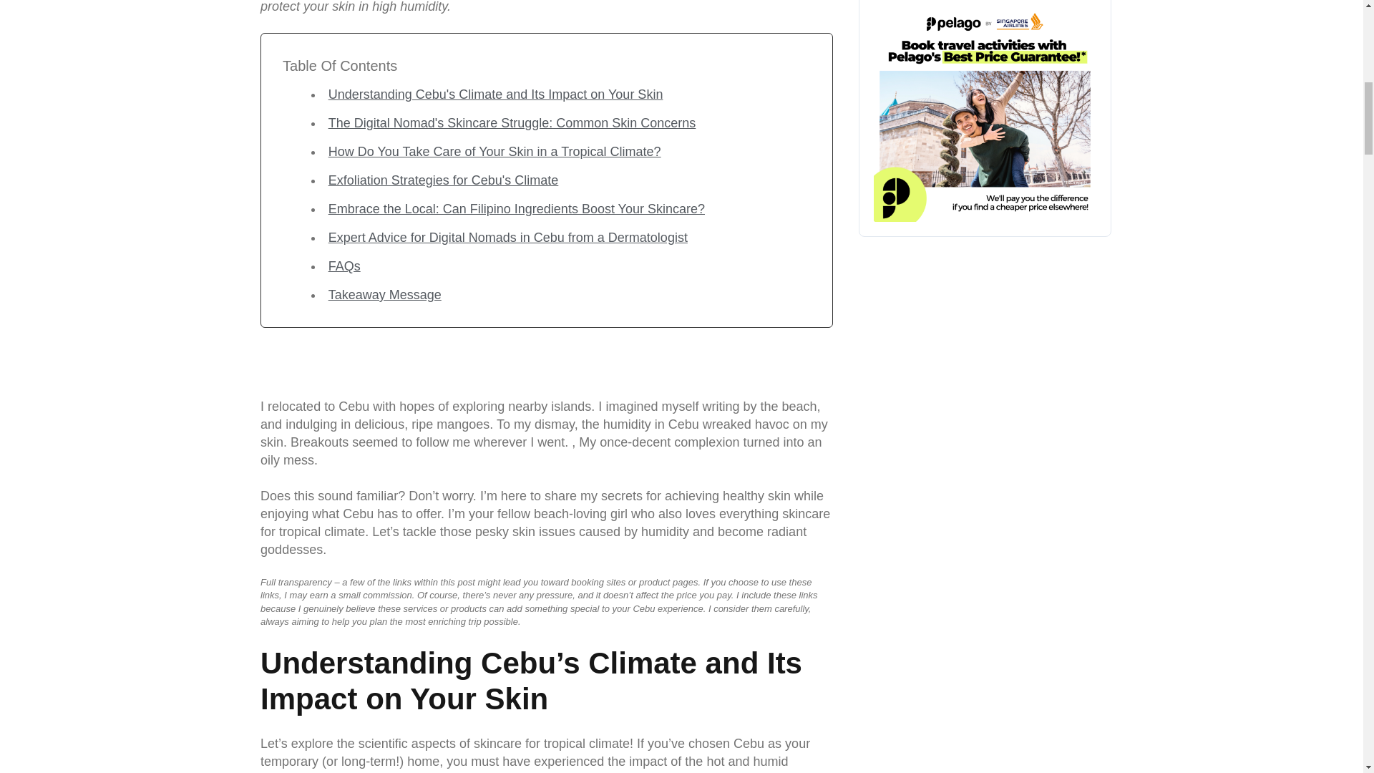 Image resolution: width=1374 pixels, height=773 pixels. Describe the element at coordinates (512, 123) in the screenshot. I see `The Digital Nomad's Skincare Struggle: Common Skin Concerns` at that location.